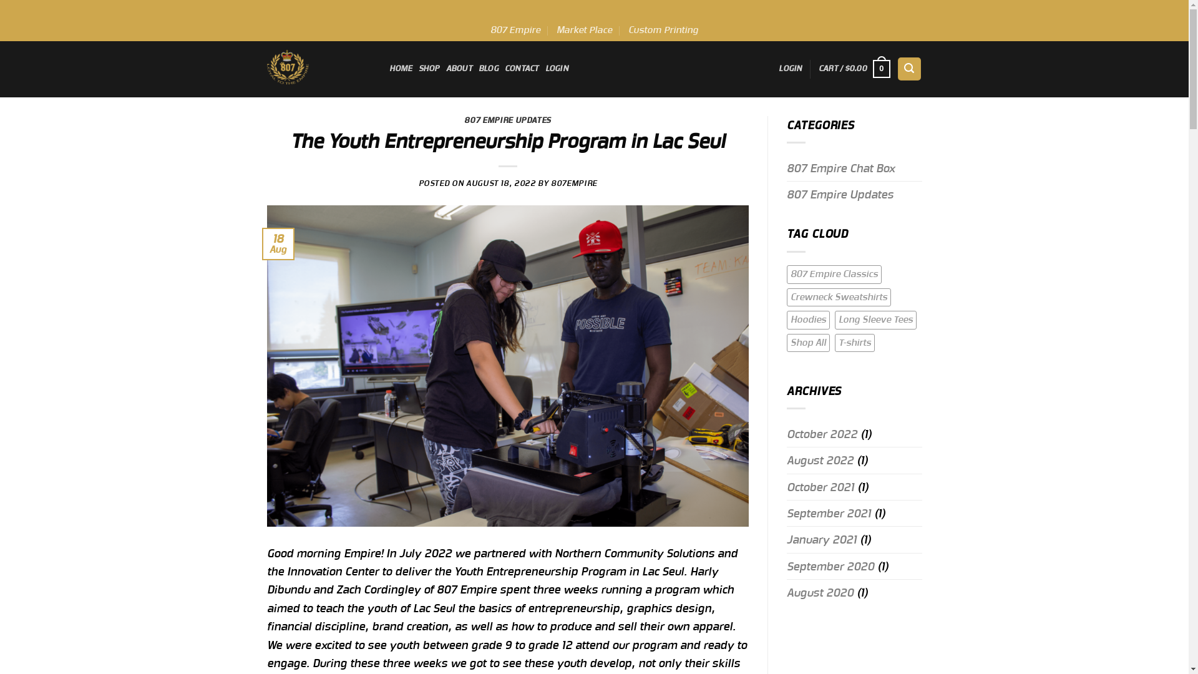 This screenshot has width=1198, height=674. I want to click on LOGIN, so click(557, 69).